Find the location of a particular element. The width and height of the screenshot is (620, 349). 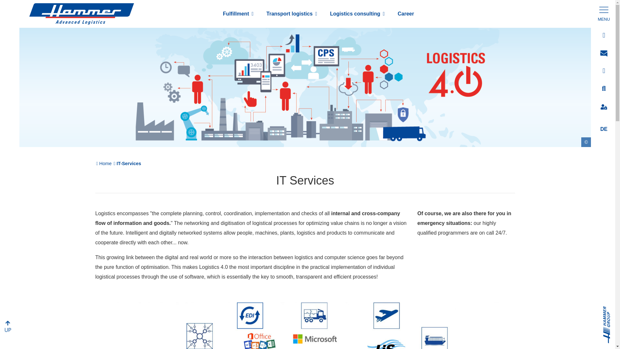

Fulfillment is located at coordinates (238, 14).